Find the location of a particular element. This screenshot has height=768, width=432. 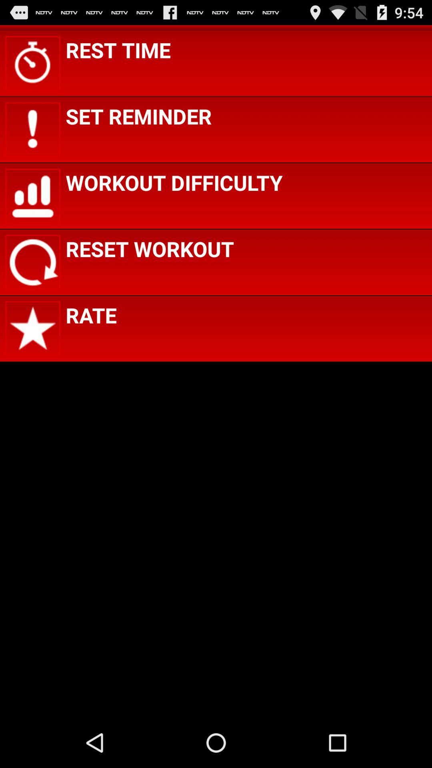

jump to the workout difficulty app is located at coordinates (174, 182).